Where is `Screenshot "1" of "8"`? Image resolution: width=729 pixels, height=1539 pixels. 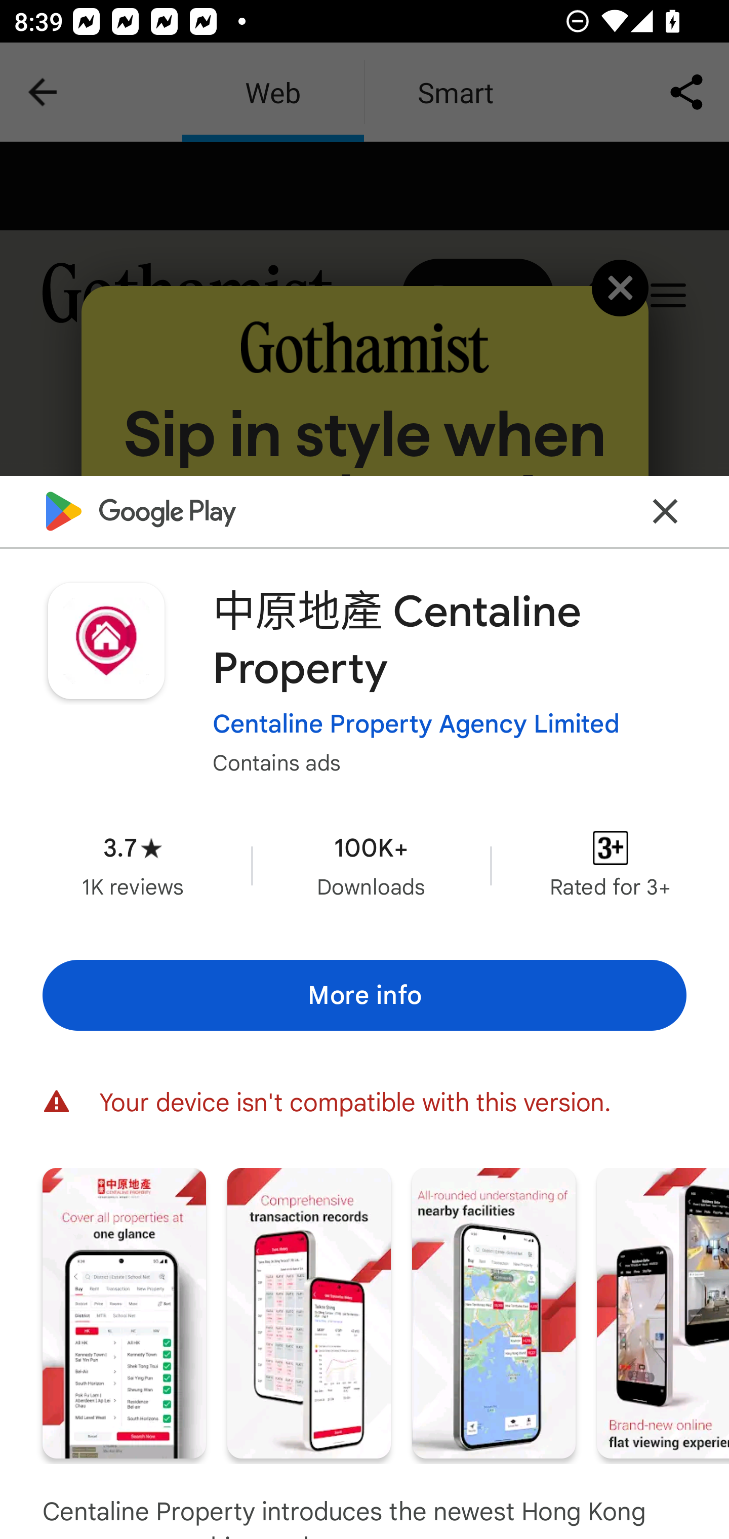 Screenshot "1" of "8" is located at coordinates (124, 1313).